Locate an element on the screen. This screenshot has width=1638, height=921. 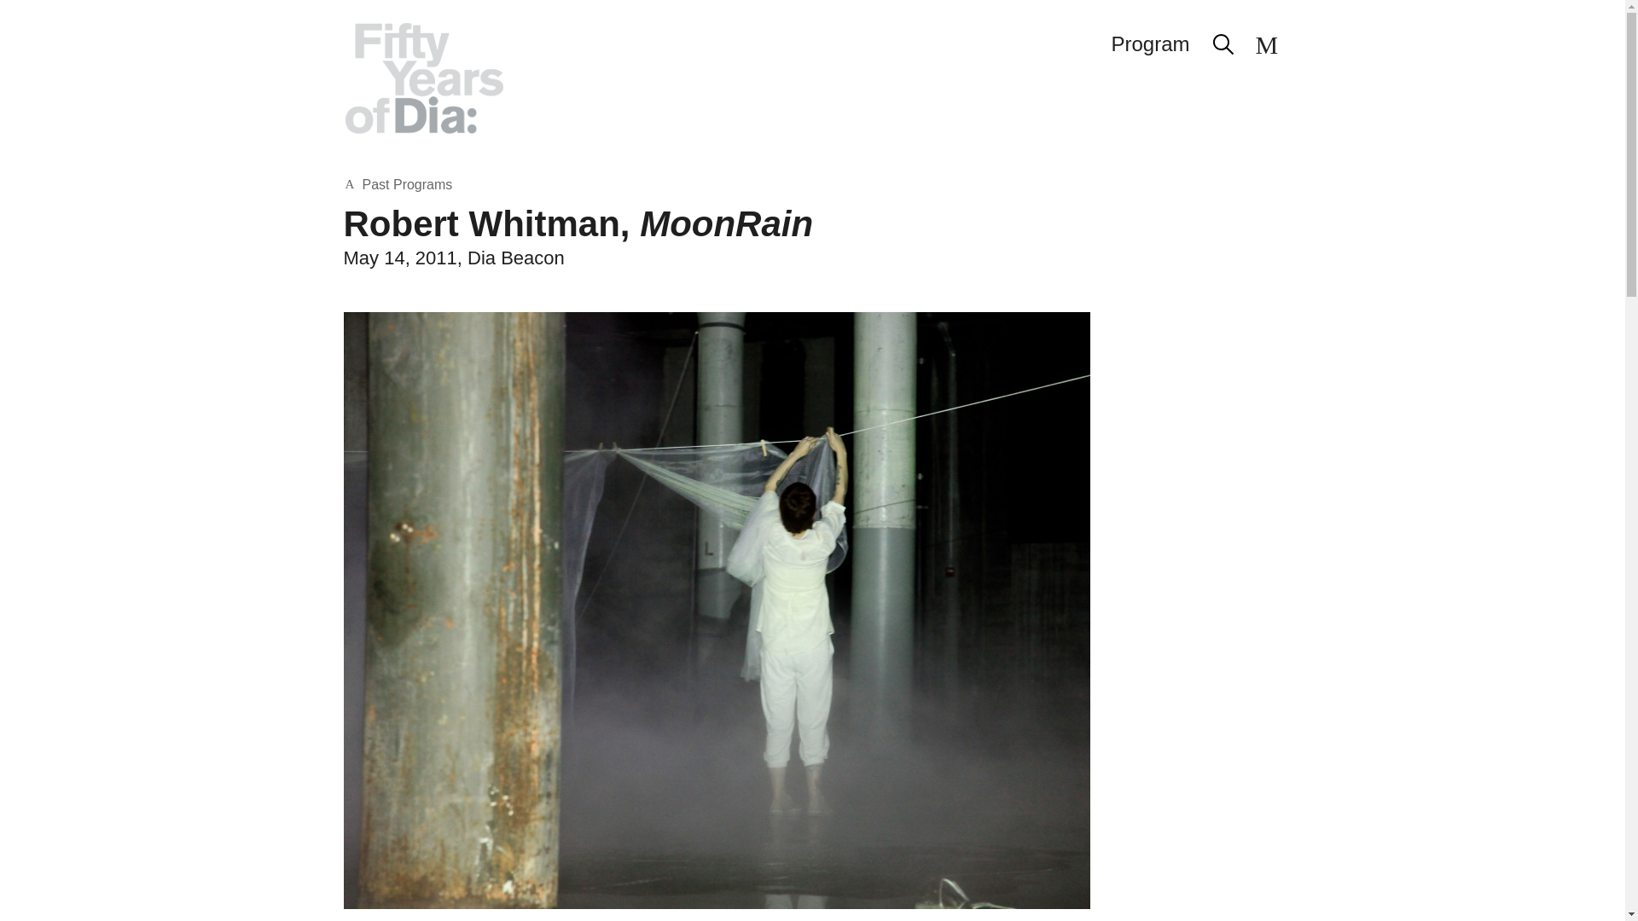
search is located at coordinates (1223, 44).